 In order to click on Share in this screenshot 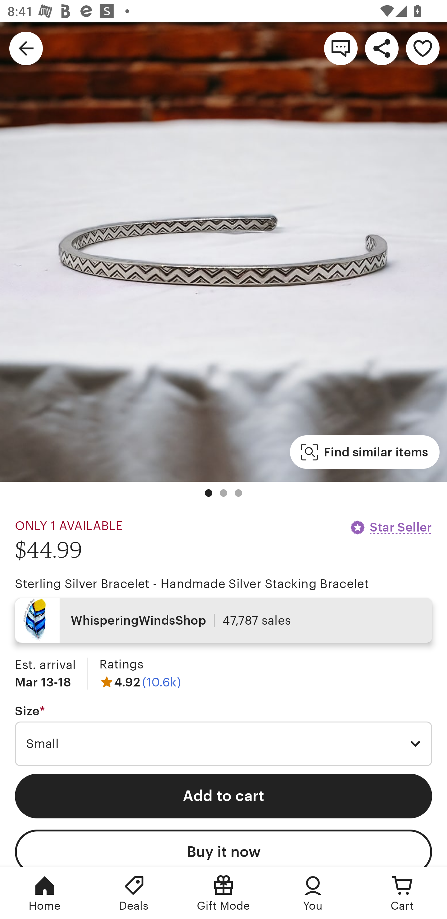, I will do `click(382, 48)`.